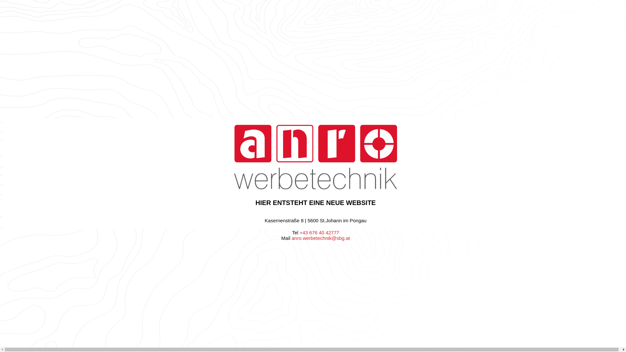  I want to click on +43 676 40 42777, so click(320, 233).